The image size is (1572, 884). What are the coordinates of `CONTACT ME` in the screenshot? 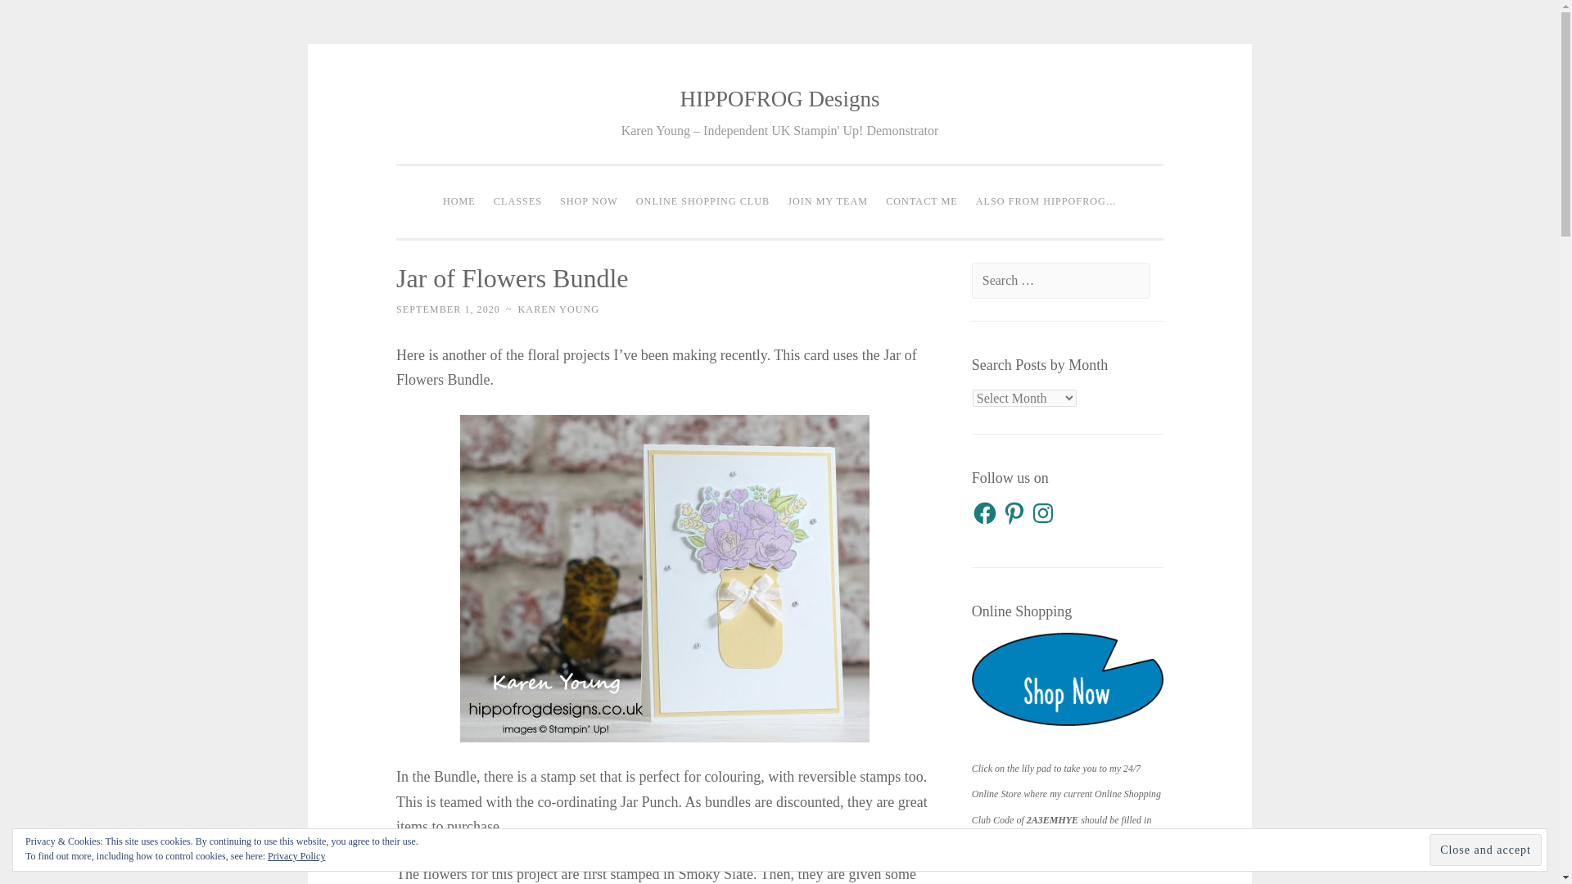 It's located at (922, 201).